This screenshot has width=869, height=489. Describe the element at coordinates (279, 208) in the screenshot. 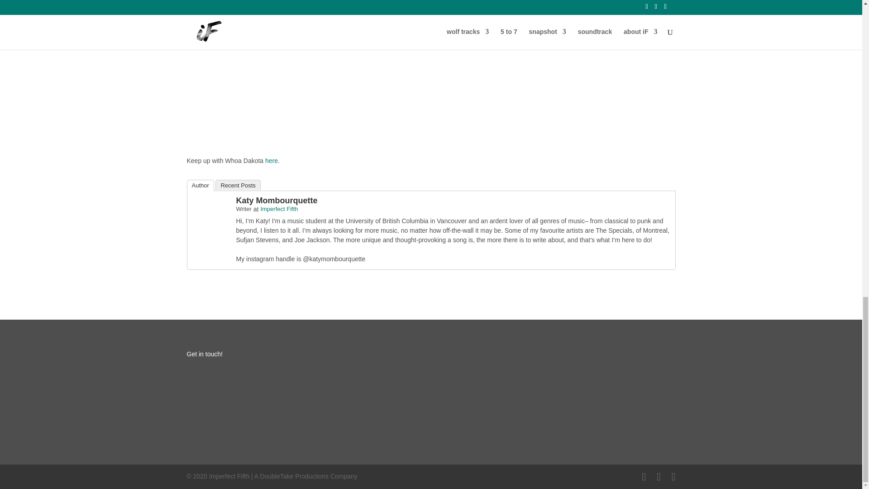

I see `Imperfect Fifth` at that location.